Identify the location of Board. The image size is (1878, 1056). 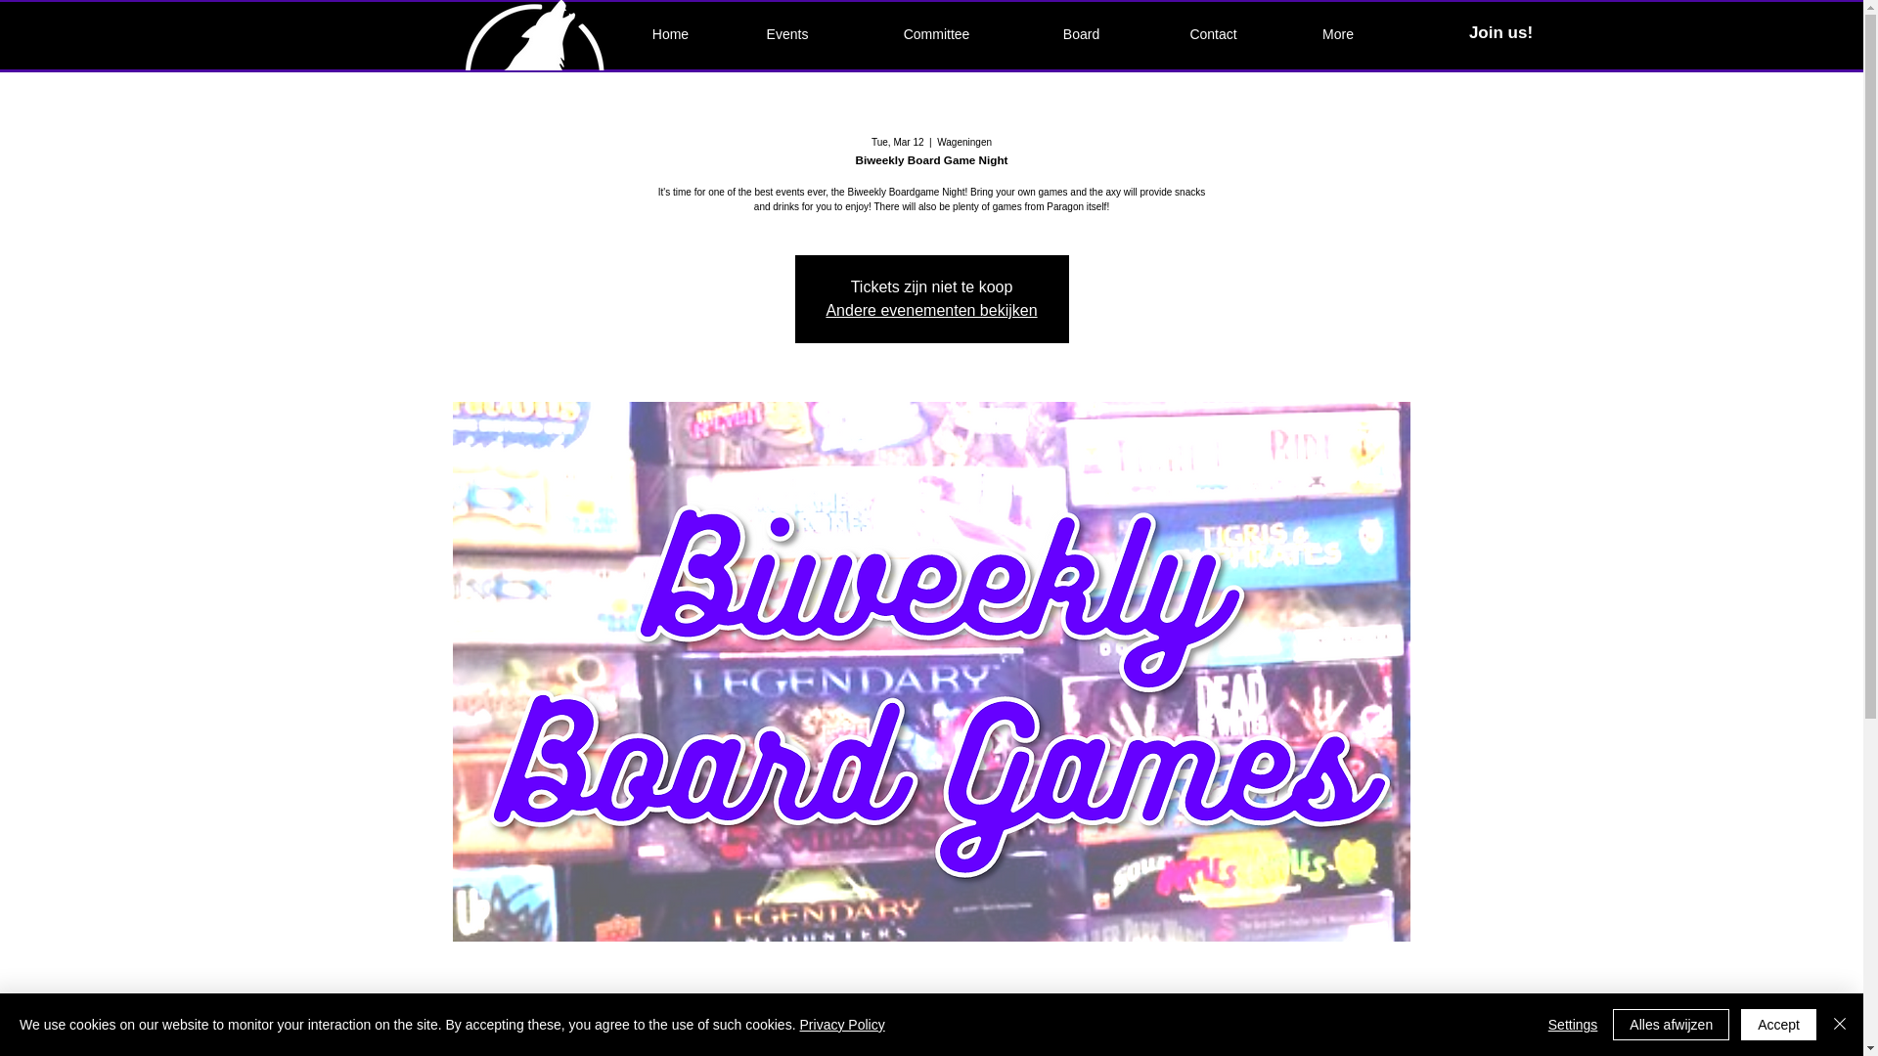
(1080, 33).